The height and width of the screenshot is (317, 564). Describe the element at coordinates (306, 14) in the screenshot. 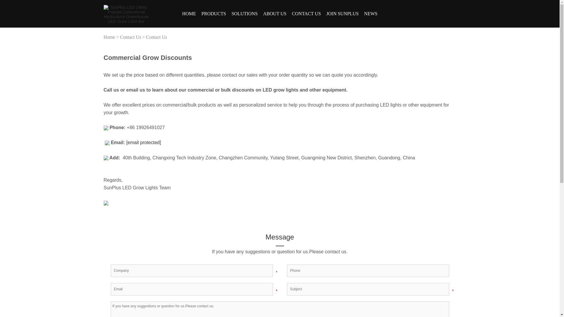

I see `Contact Us` at that location.